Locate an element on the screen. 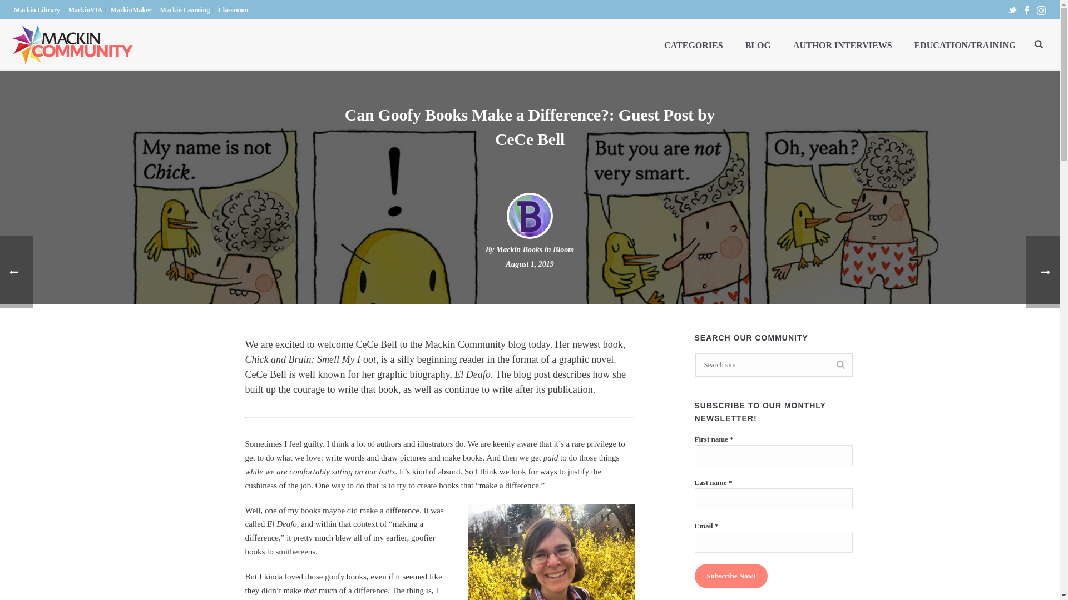 This screenshot has width=1068, height=600. Classroom is located at coordinates (233, 9).